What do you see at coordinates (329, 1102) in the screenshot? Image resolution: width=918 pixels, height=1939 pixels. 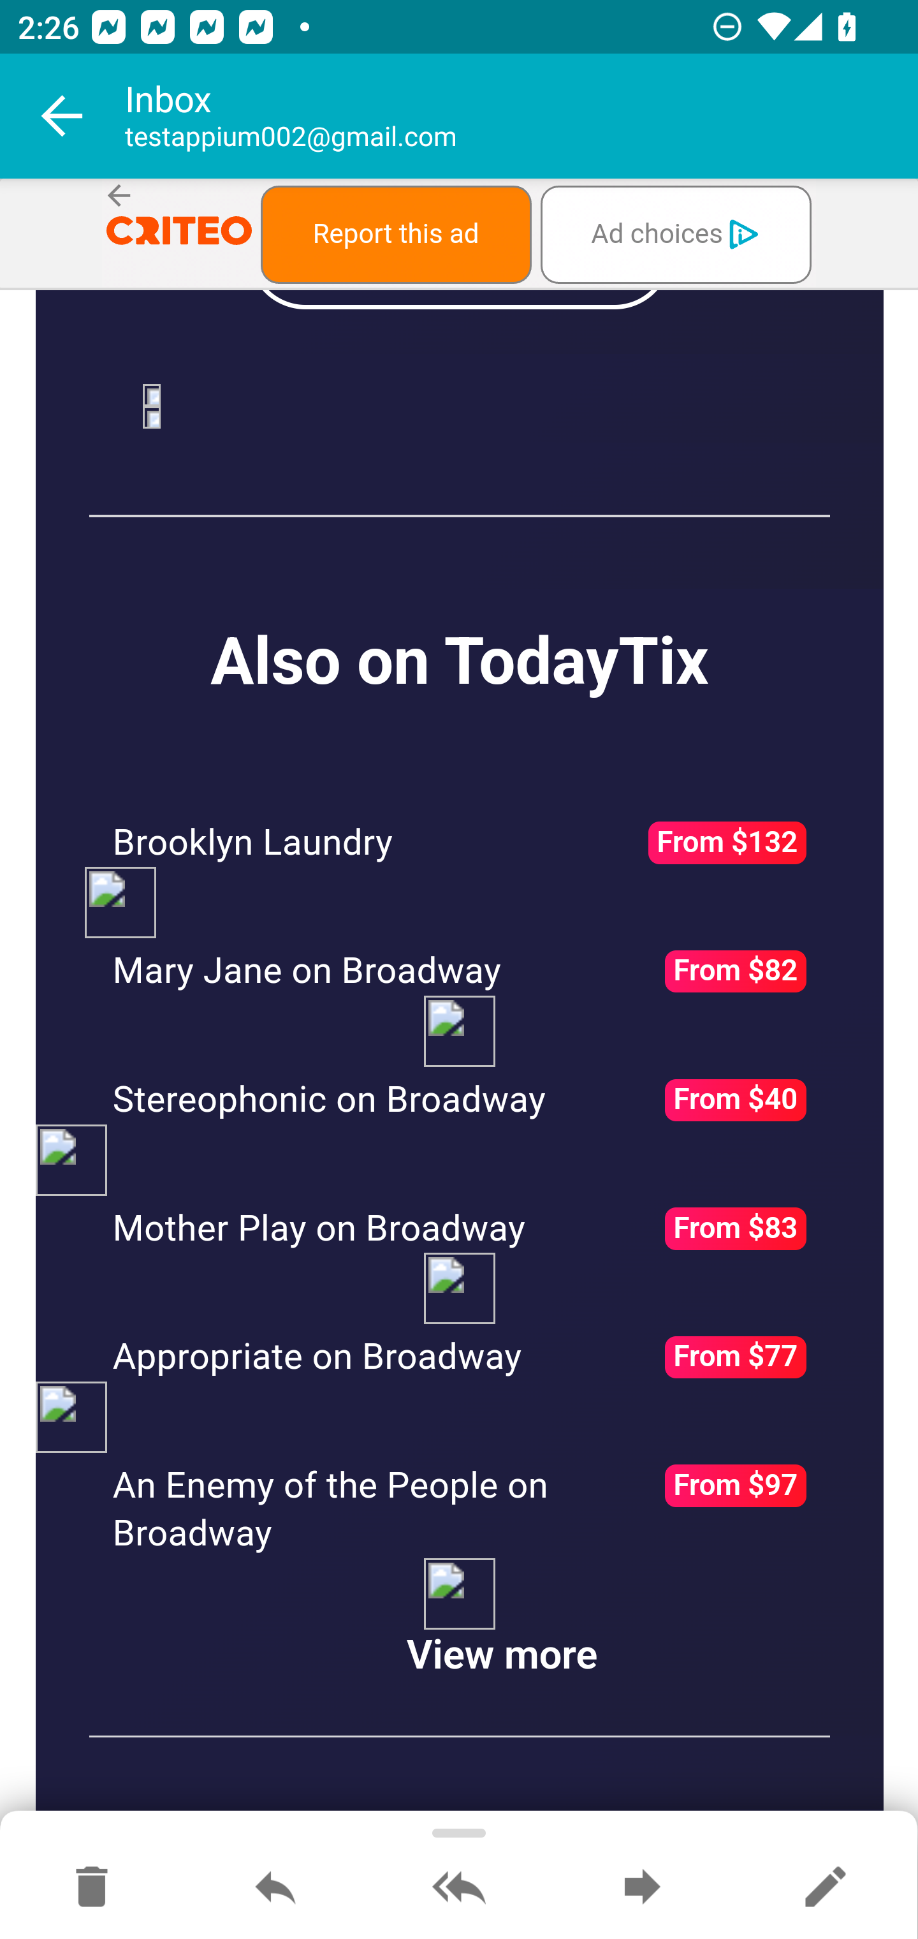 I see `Stereophonic on Broadway` at bounding box center [329, 1102].